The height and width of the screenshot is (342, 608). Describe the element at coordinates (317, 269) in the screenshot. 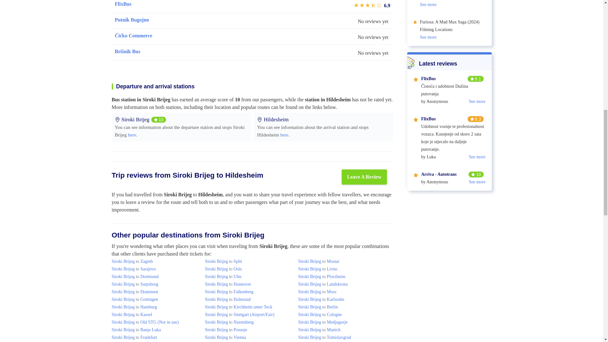

I see `Siroki Brijeg to Livno` at that location.